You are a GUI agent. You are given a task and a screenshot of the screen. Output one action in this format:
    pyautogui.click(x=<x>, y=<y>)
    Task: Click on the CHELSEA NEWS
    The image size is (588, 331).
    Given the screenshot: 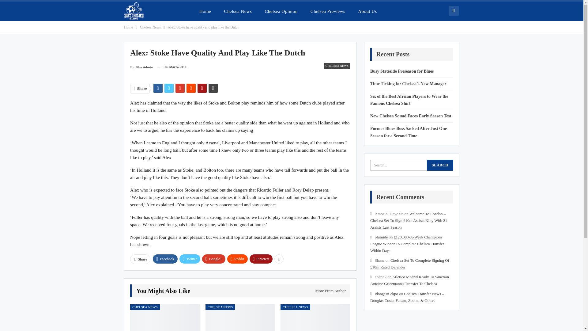 What is the action you would take?
    pyautogui.click(x=337, y=66)
    